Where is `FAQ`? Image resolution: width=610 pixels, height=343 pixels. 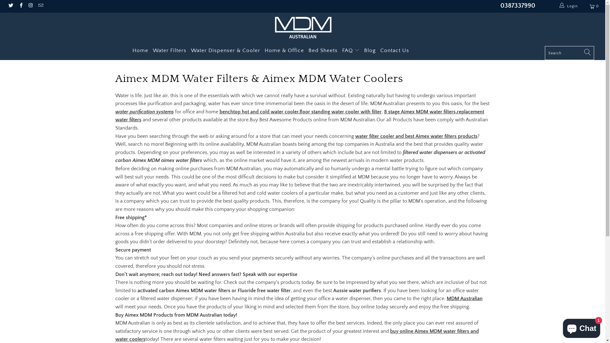
FAQ is located at coordinates (351, 51).